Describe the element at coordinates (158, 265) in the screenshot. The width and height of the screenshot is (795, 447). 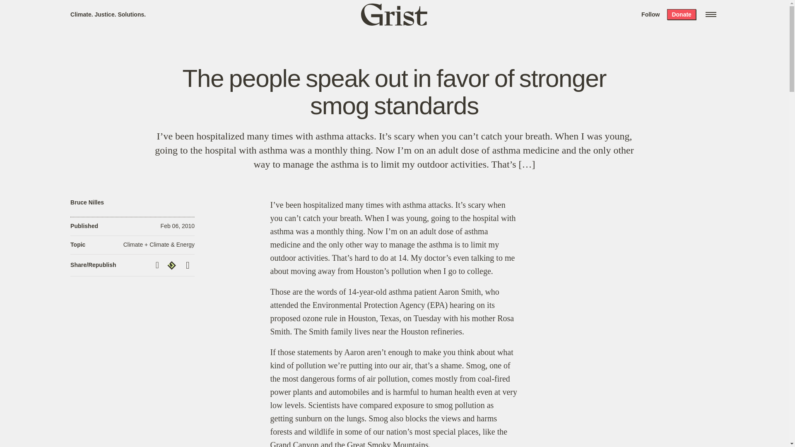
I see `Copy article link` at that location.